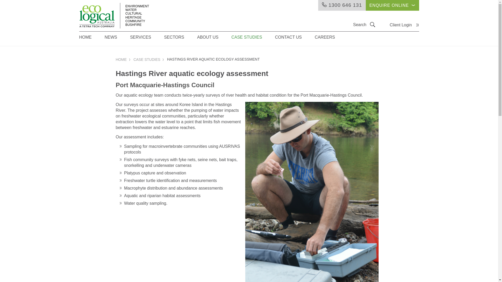  I want to click on CASE STUDIES, so click(149, 60).